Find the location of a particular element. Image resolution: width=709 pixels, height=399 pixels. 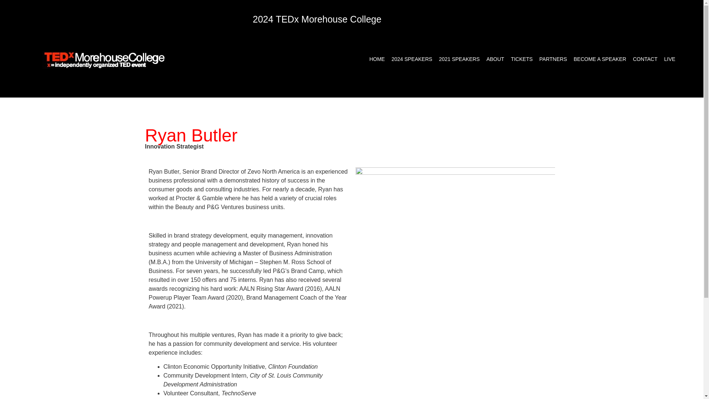

PARTNERS is located at coordinates (553, 59).